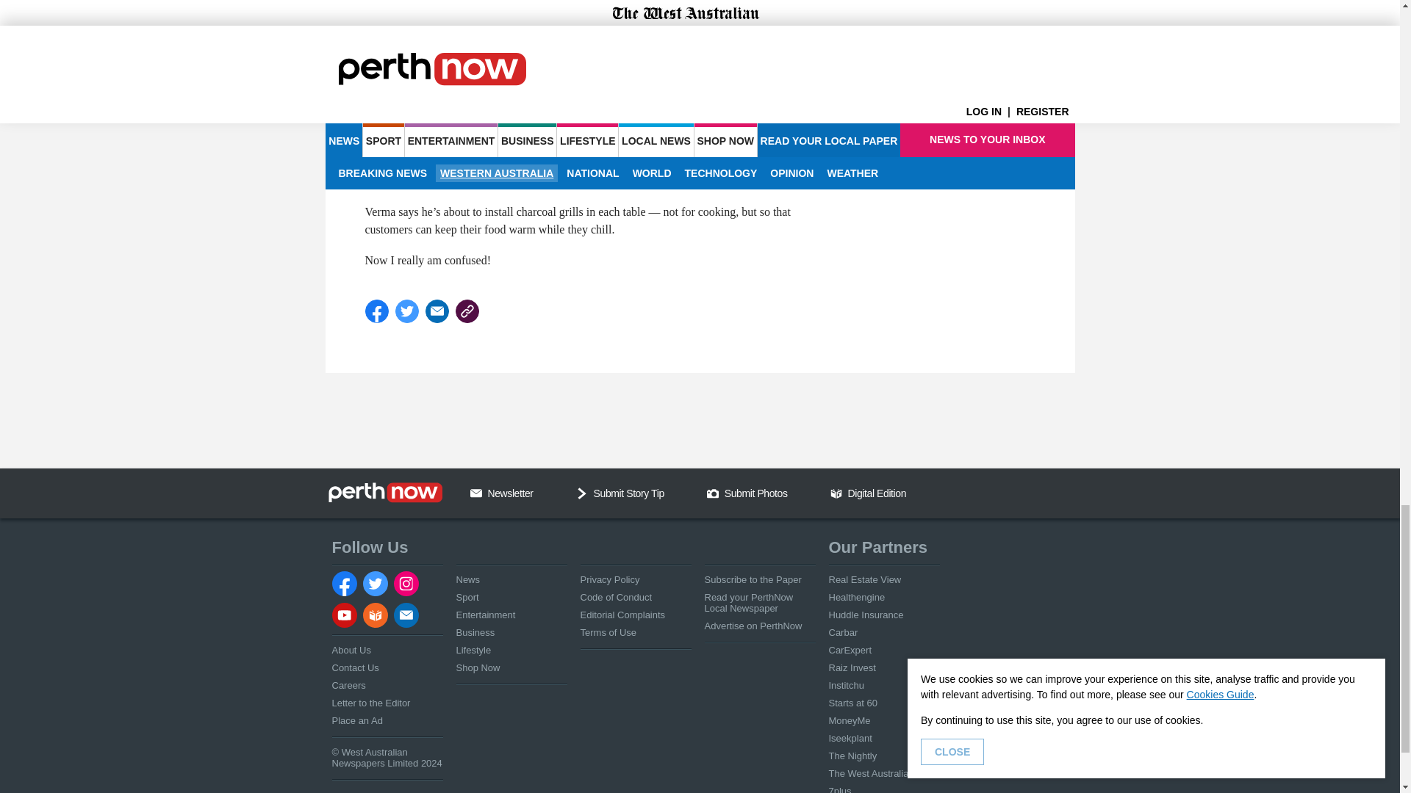 The image size is (1411, 793). Describe the element at coordinates (836, 493) in the screenshot. I see `Get Digital Edition` at that location.